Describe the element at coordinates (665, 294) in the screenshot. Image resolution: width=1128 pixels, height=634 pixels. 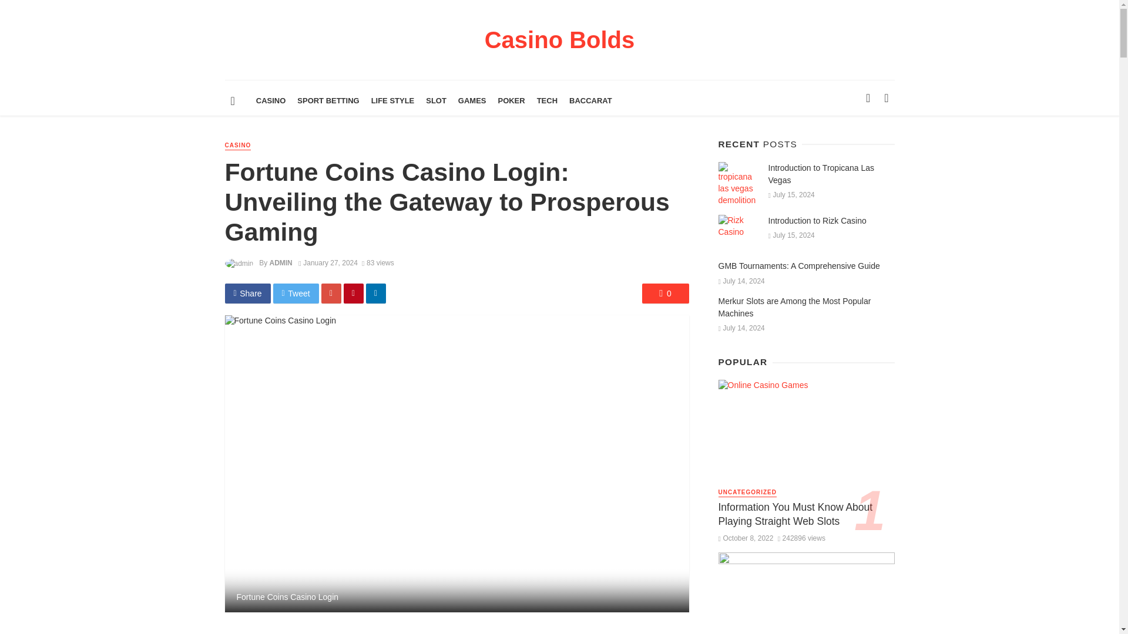
I see `0` at that location.